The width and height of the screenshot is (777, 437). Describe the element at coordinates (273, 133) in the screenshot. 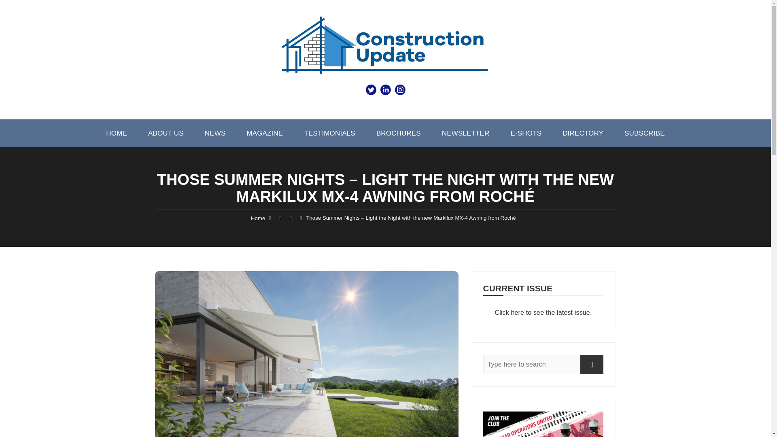

I see `MAGAZINE` at that location.